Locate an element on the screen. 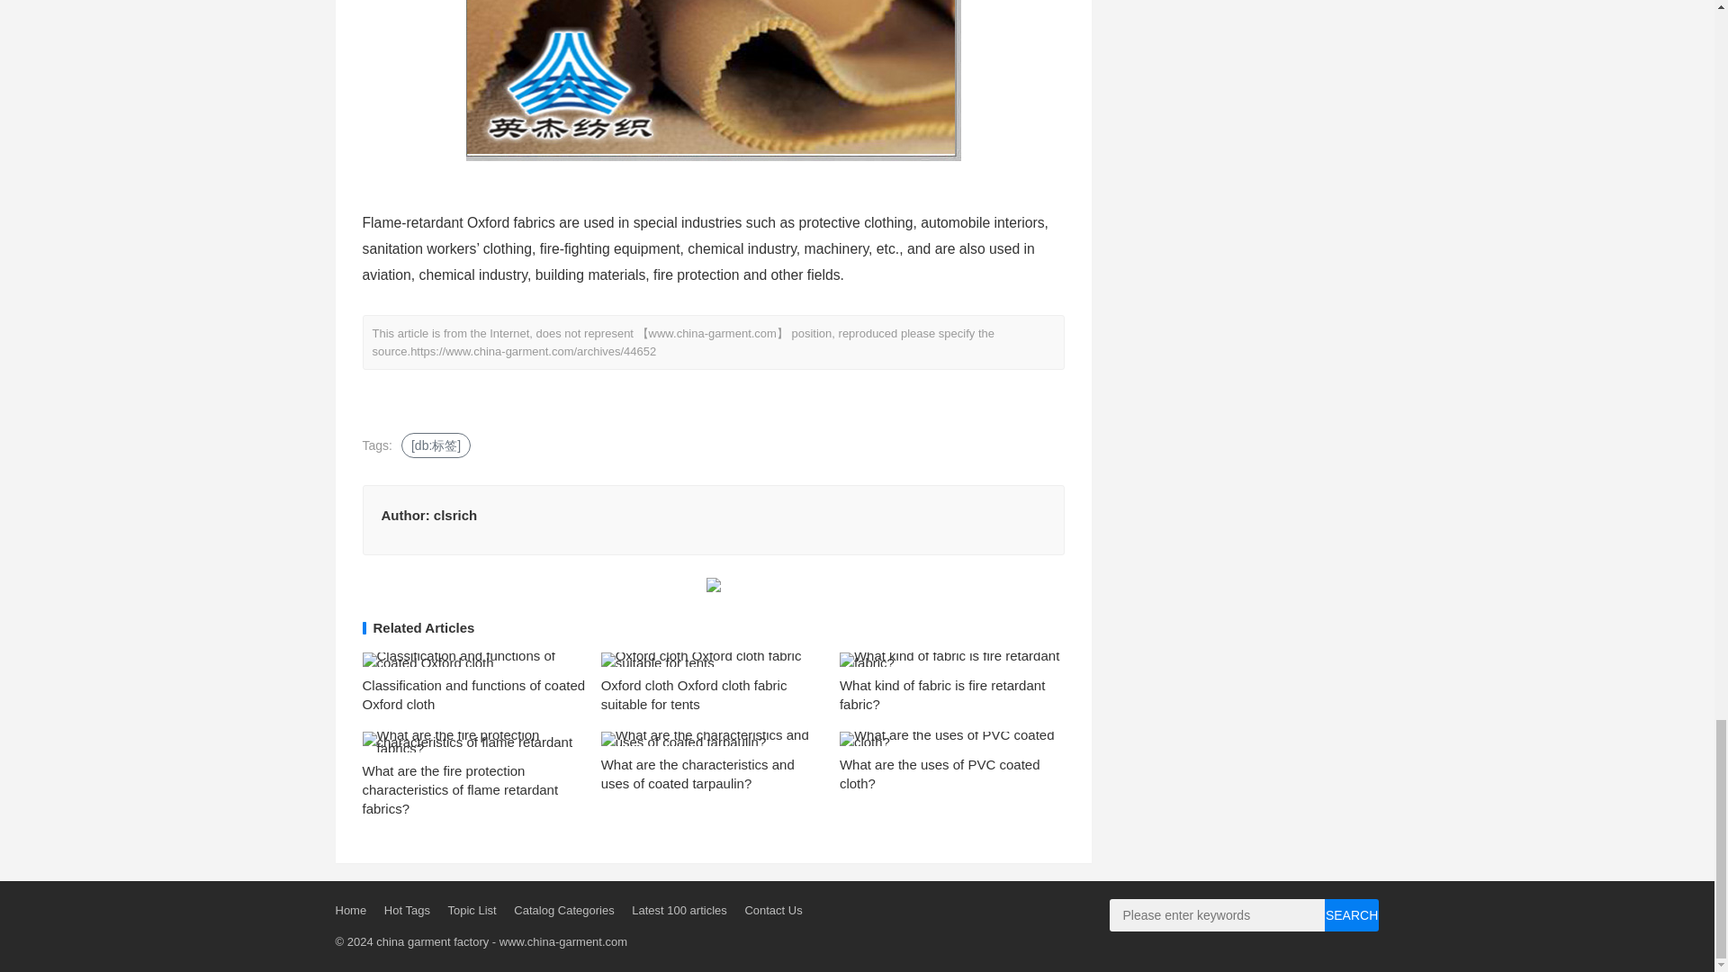  Oxford cloth Oxford cloth fabric suitable for tents is located at coordinates (695, 694).